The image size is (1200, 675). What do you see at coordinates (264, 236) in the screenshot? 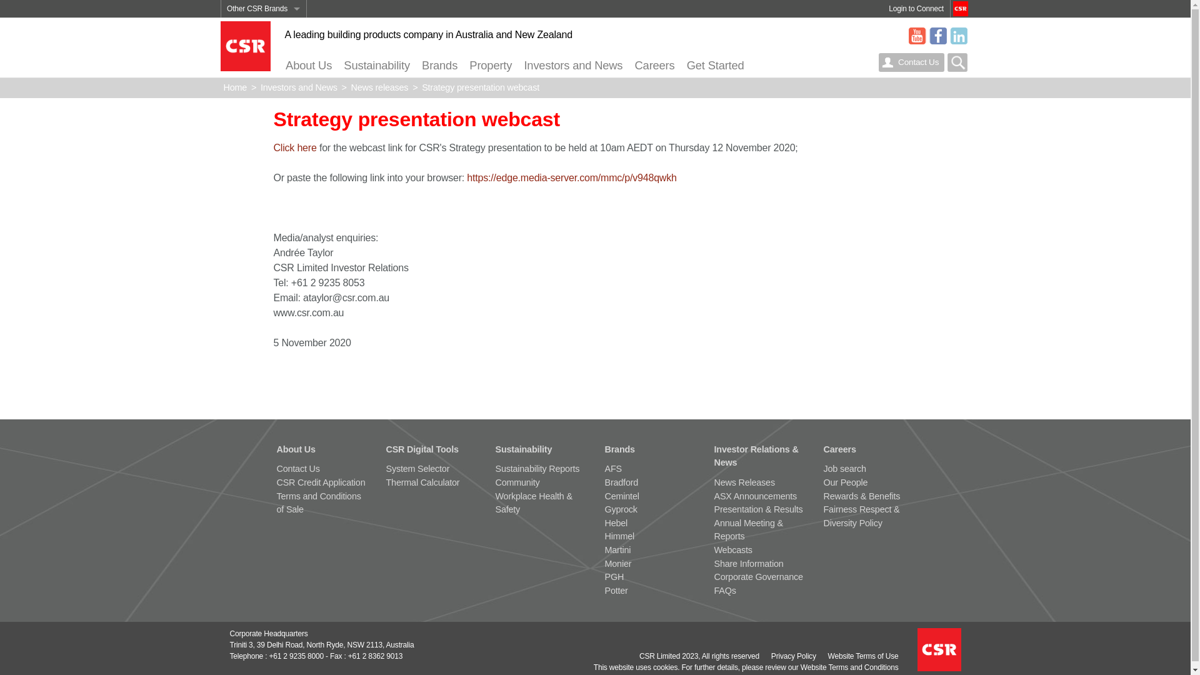
I see `CSR New Zealand` at bounding box center [264, 236].